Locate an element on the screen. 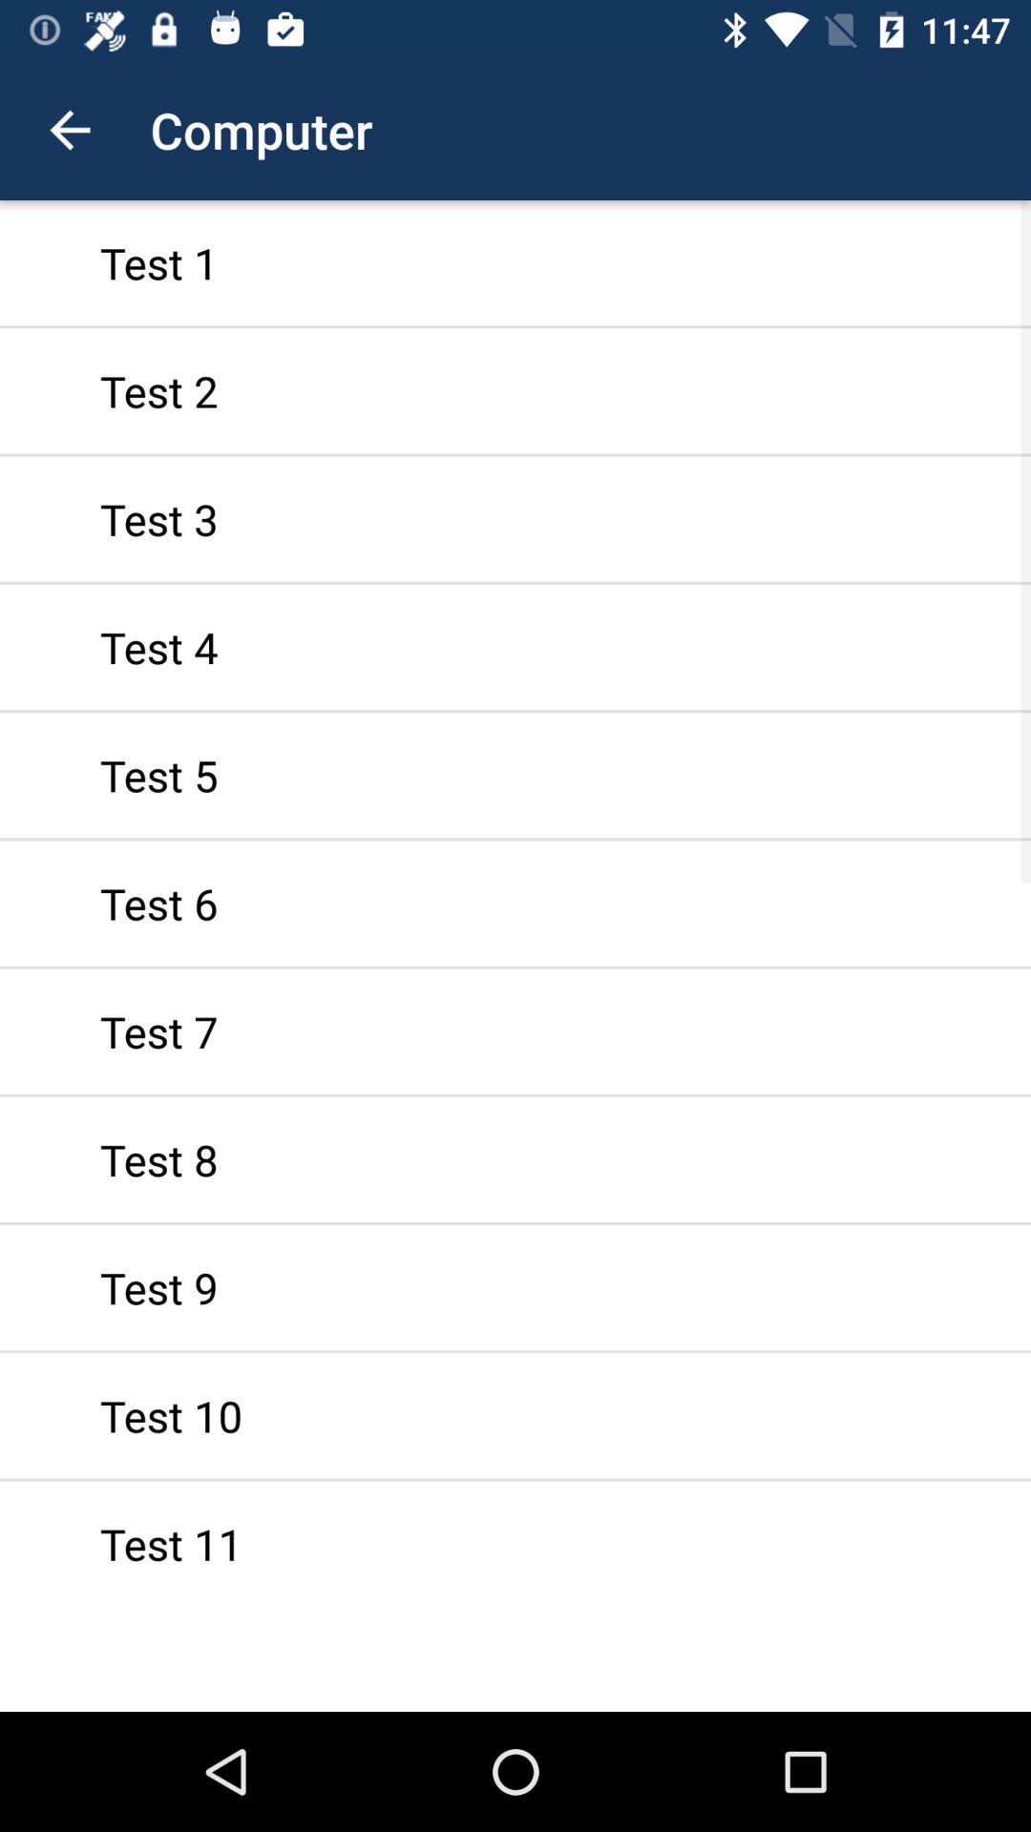 The width and height of the screenshot is (1031, 1832). tap icon below the test 7 icon is located at coordinates (515, 1159).